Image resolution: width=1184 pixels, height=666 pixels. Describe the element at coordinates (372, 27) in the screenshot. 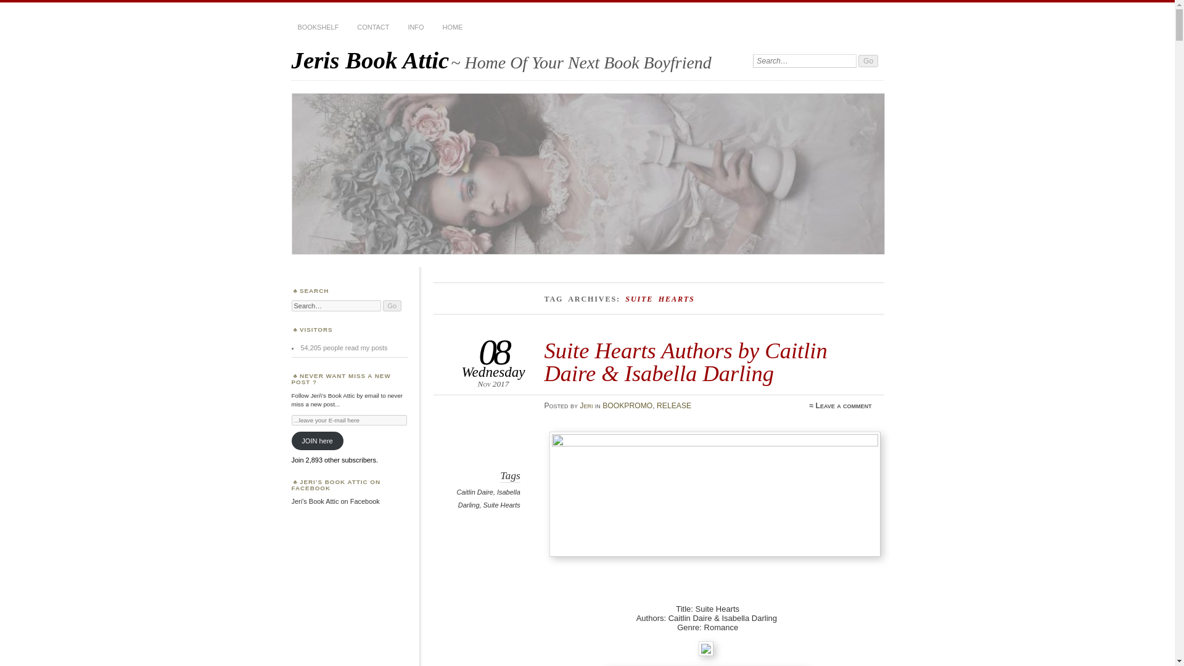

I see `CONTACT` at that location.